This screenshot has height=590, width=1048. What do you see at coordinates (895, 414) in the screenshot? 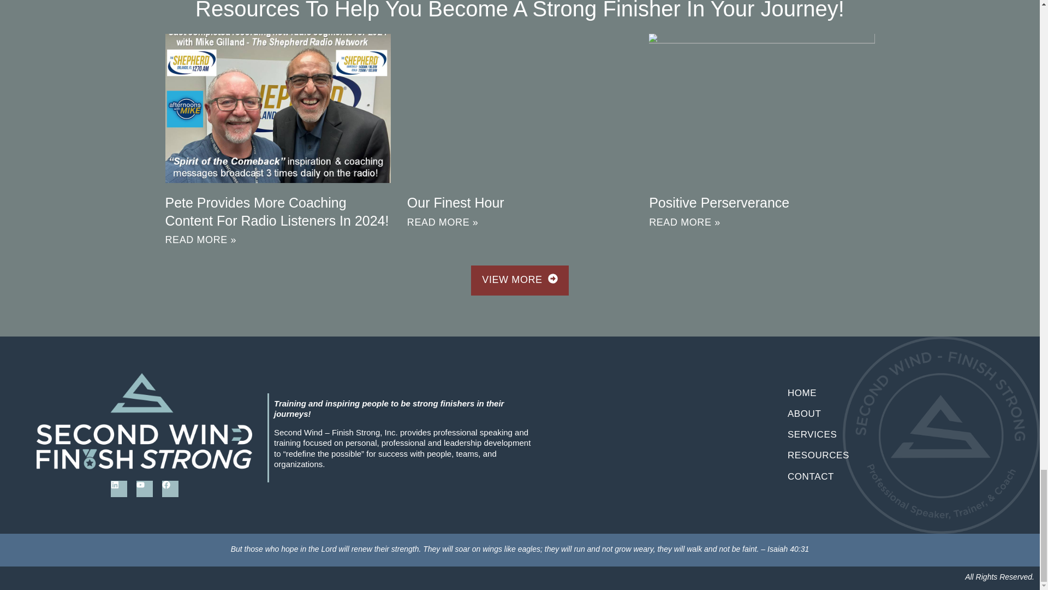
I see `ABOUT` at bounding box center [895, 414].